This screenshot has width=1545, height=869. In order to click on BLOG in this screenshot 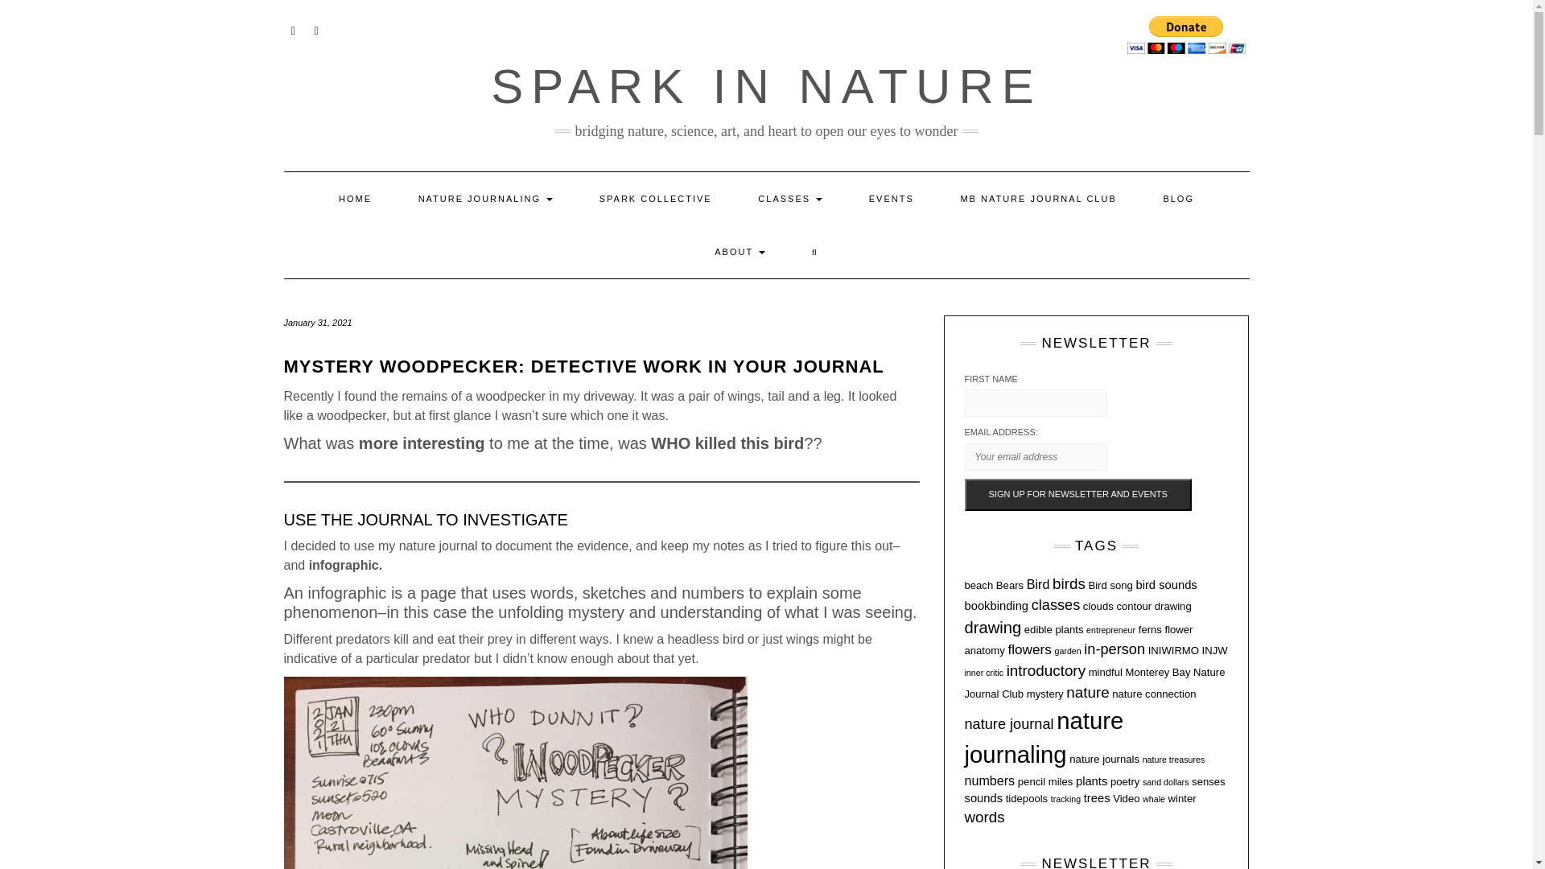, I will do `click(1178, 198)`.